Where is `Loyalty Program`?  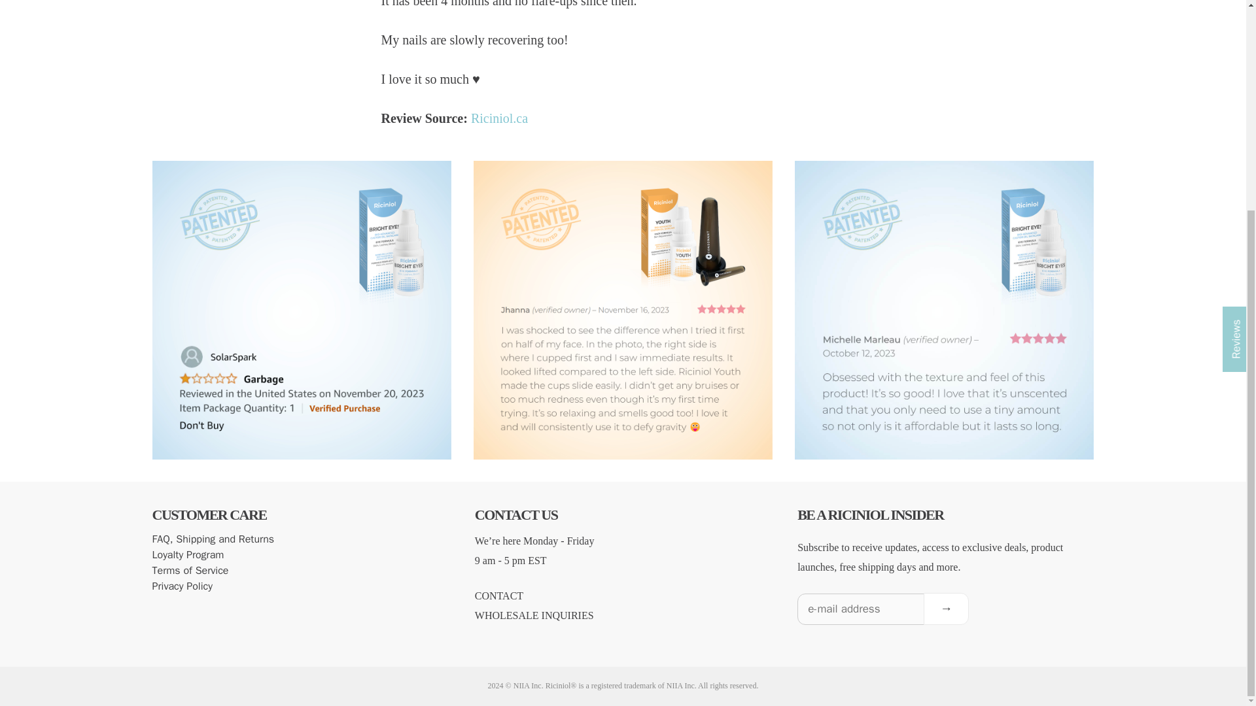
Loyalty Program is located at coordinates (187, 554).